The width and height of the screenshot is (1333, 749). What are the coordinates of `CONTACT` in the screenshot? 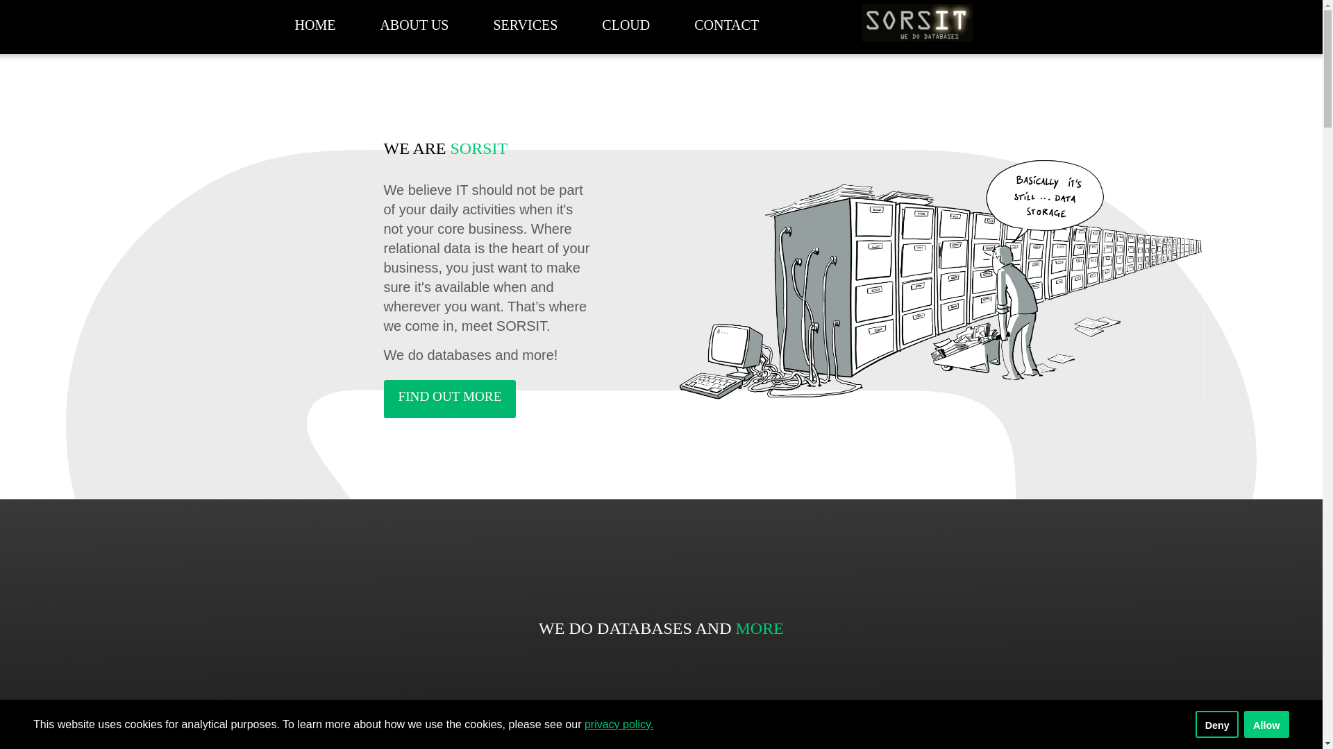 It's located at (726, 24).